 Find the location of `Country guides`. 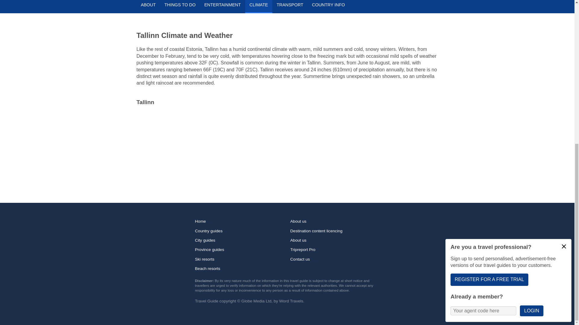

Country guides is located at coordinates (239, 231).